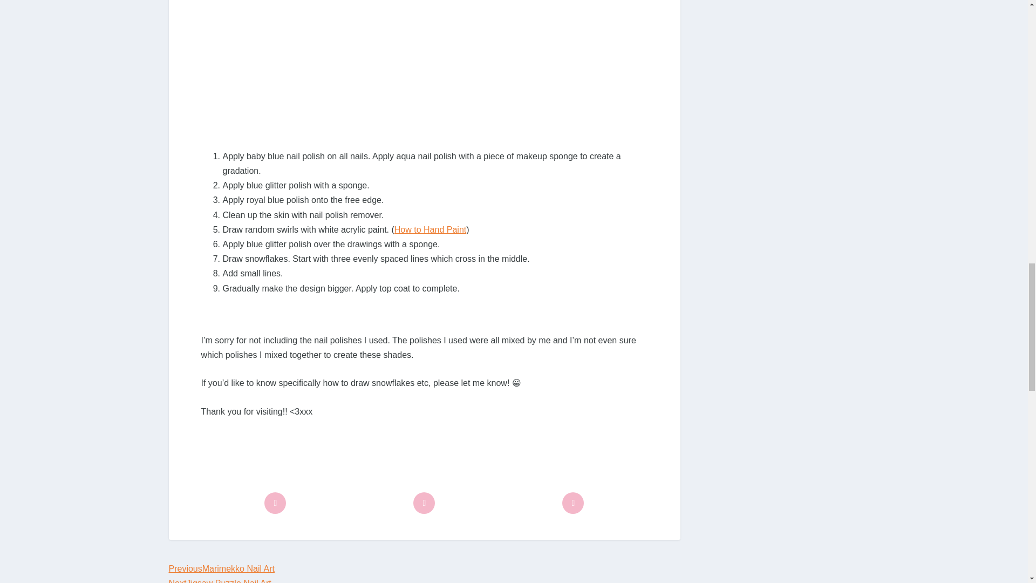  I want to click on PreviousMarimekko Nail Art, so click(221, 568).